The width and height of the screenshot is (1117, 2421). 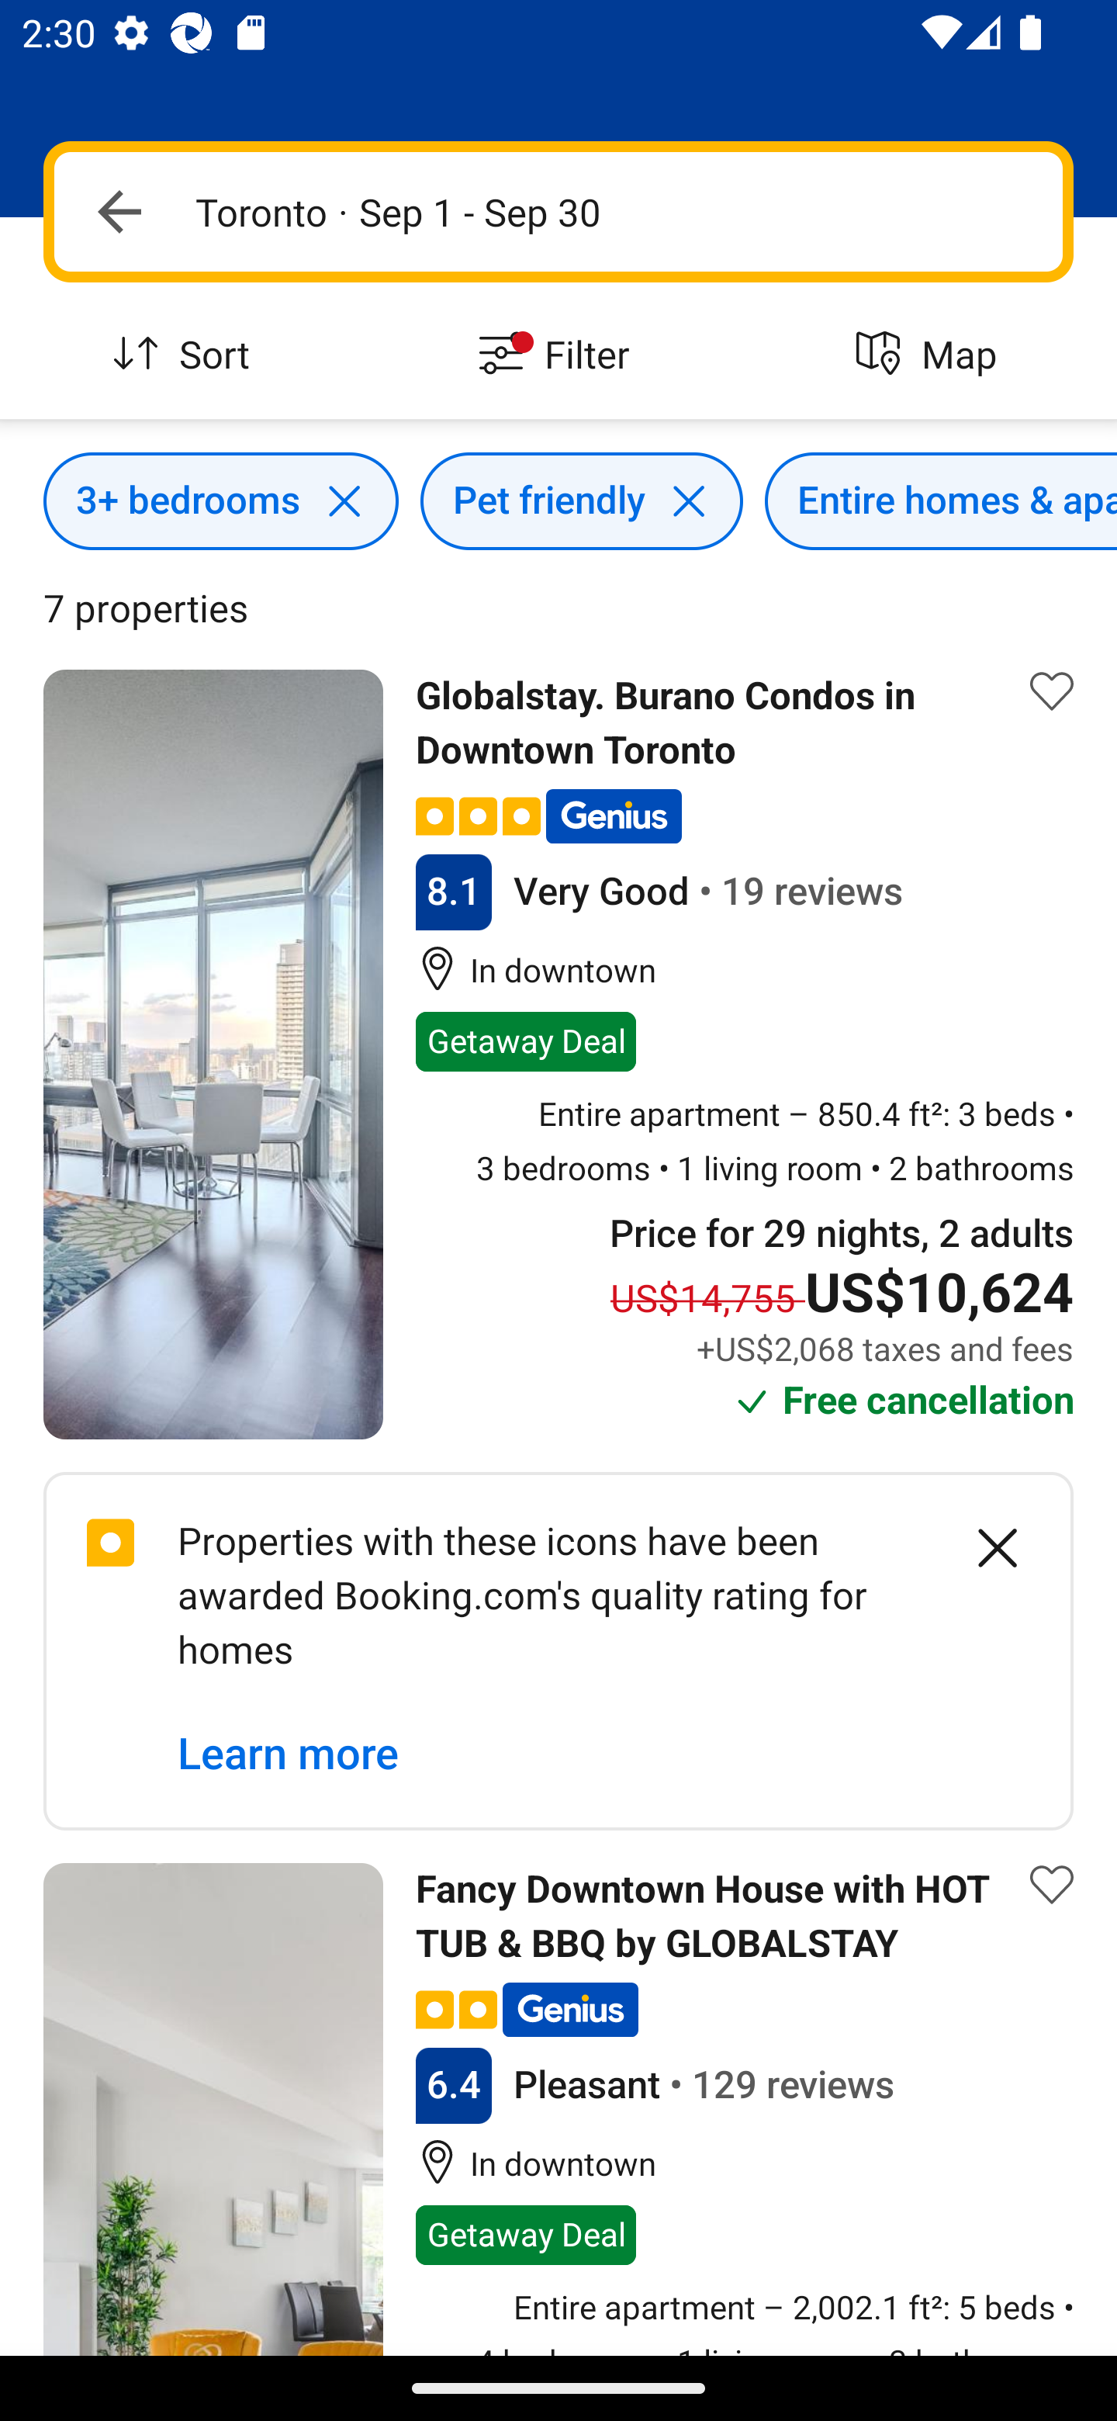 I want to click on Navigate up, so click(x=119, y=211).